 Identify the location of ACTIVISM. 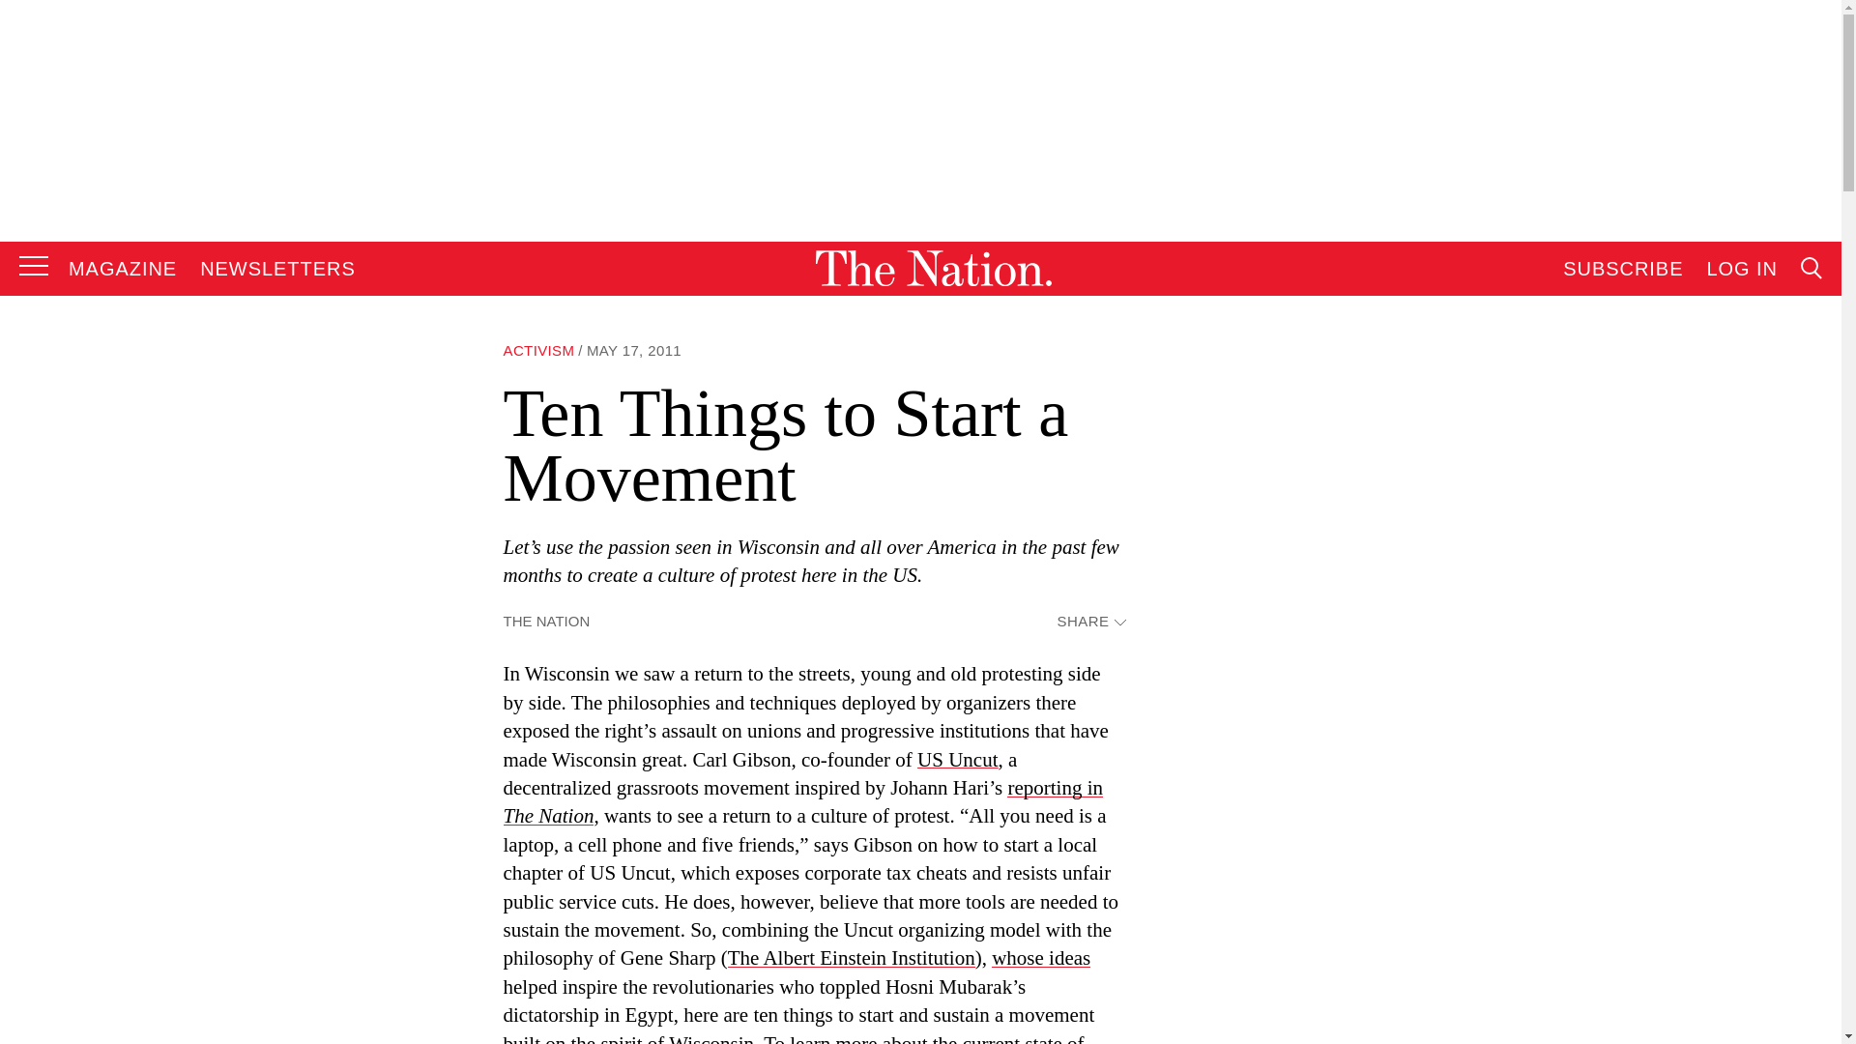
(537, 350).